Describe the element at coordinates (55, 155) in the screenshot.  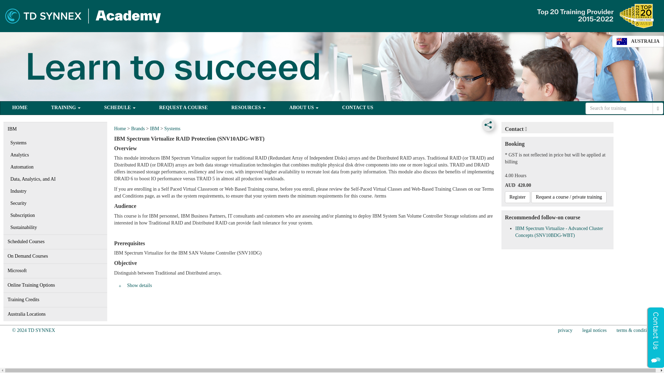
I see `Analytics` at that location.